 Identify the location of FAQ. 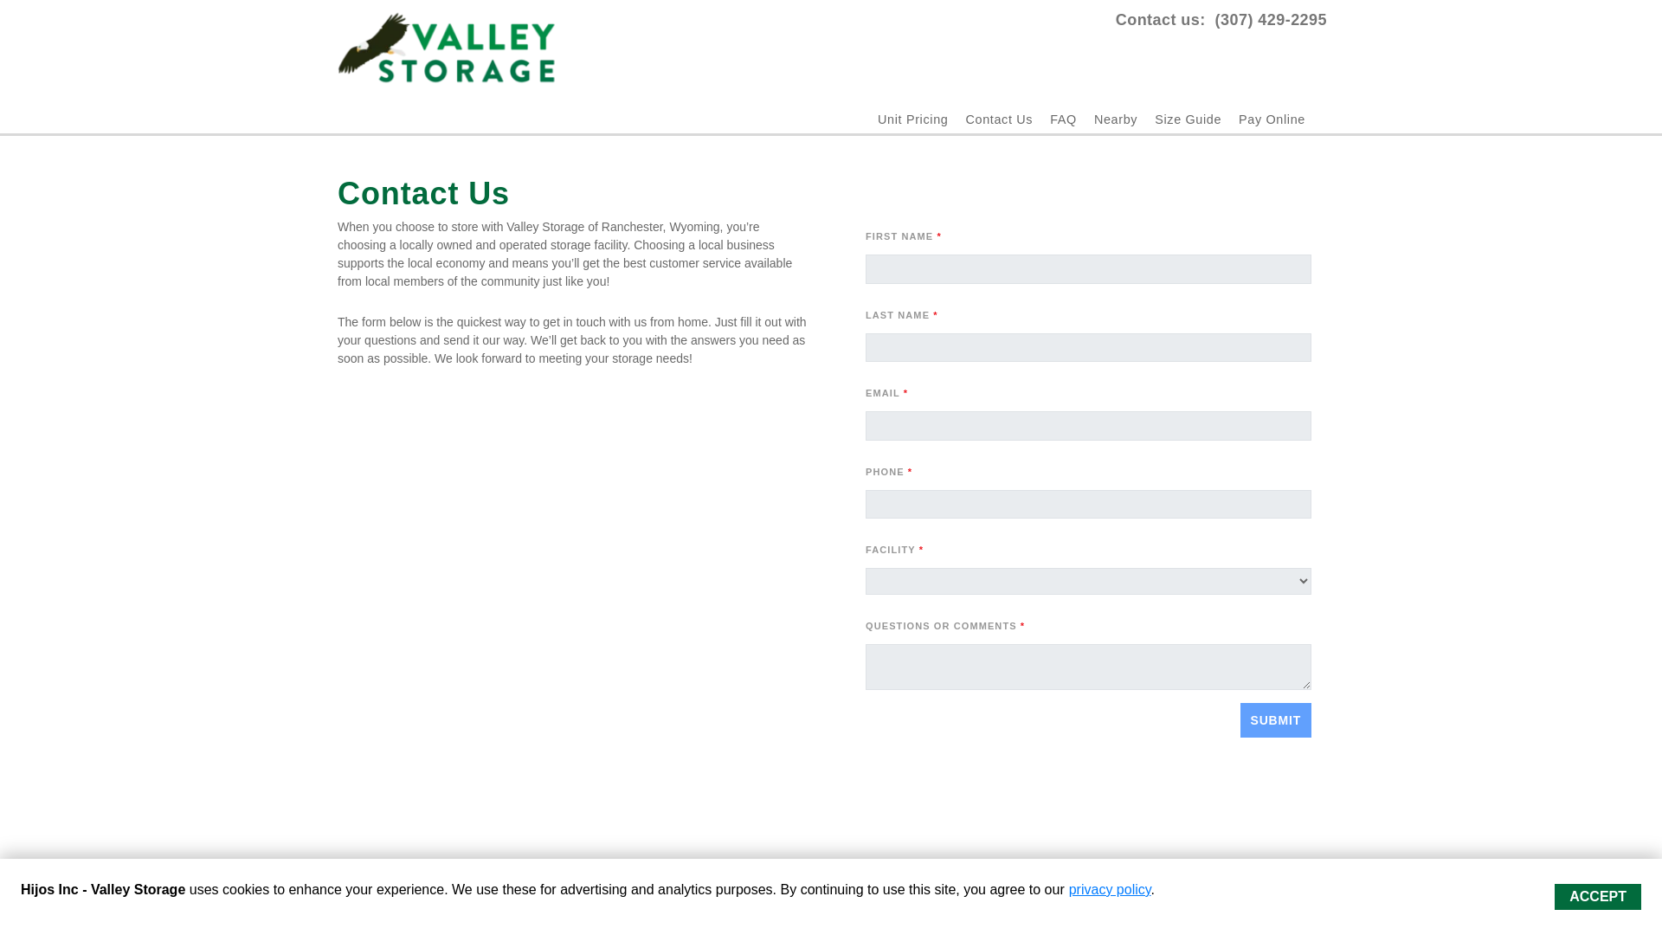
(1063, 119).